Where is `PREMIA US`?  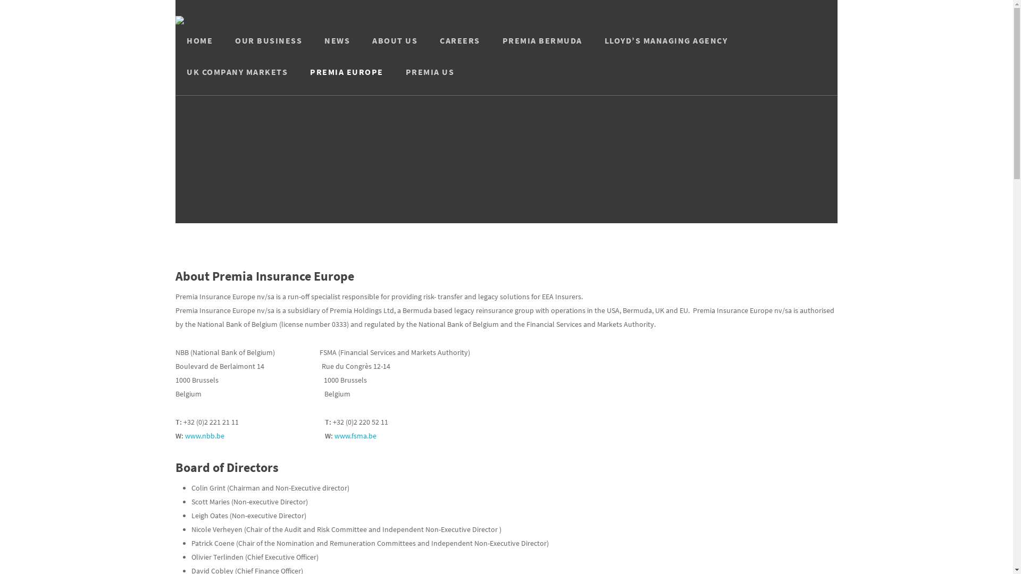 PREMIA US is located at coordinates (430, 80).